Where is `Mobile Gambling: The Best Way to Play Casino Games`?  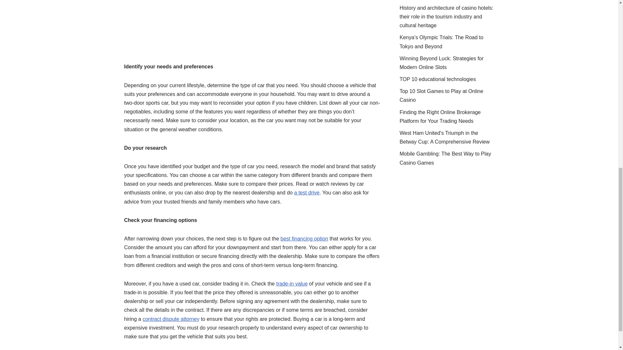 Mobile Gambling: The Best Way to Play Casino Games is located at coordinates (446, 158).